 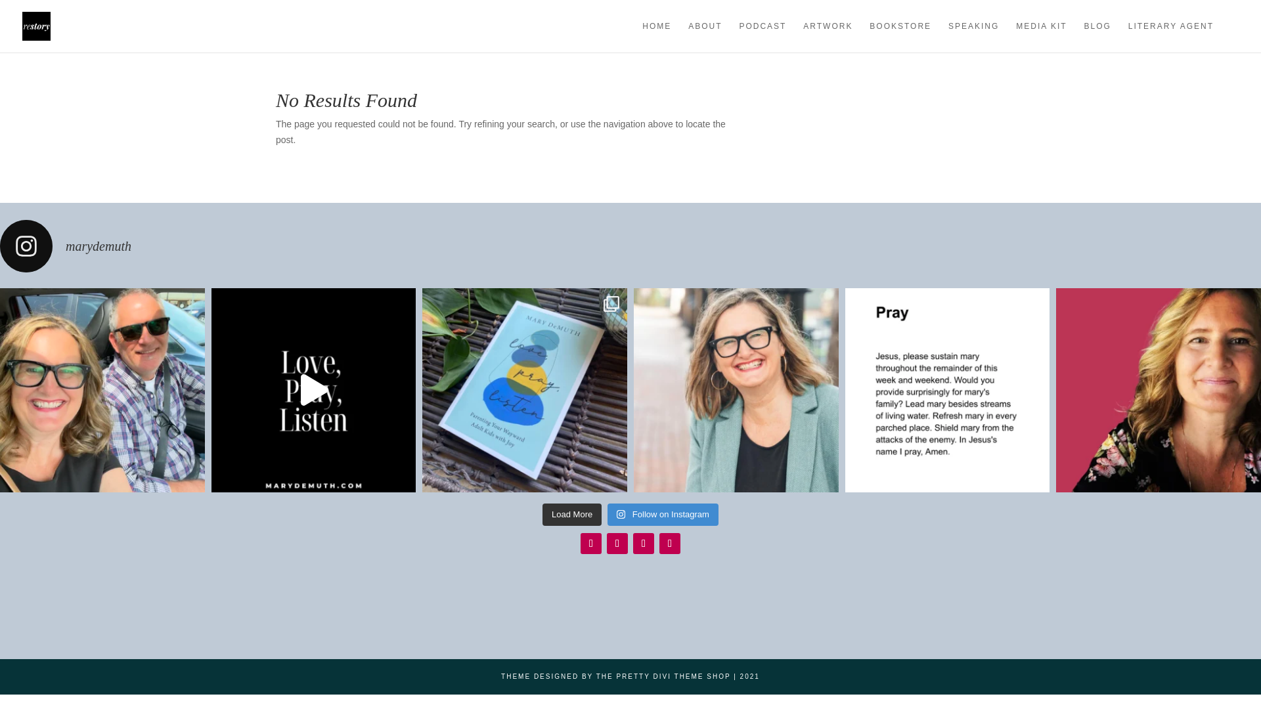 I want to click on Follow on Instagram, so click(x=590, y=544).